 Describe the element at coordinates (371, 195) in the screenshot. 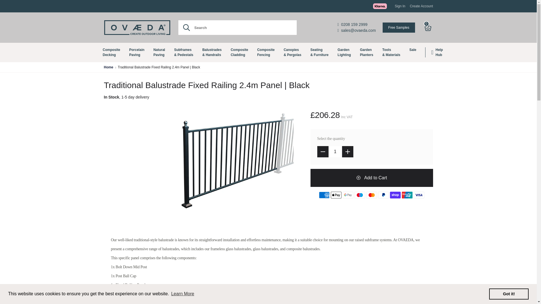

I see `Mastercard` at that location.